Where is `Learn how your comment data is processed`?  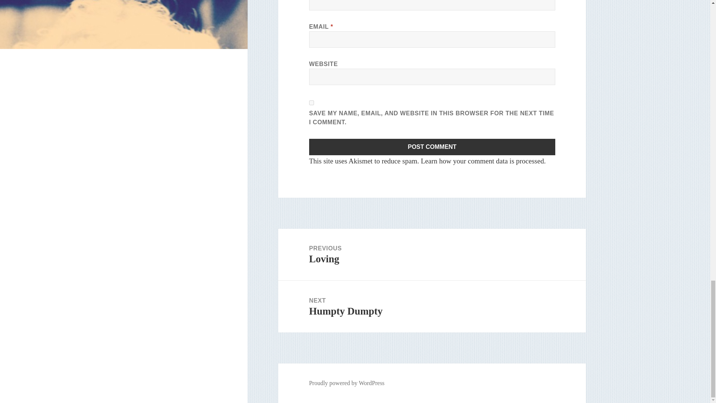 Learn how your comment data is processed is located at coordinates (432, 147).